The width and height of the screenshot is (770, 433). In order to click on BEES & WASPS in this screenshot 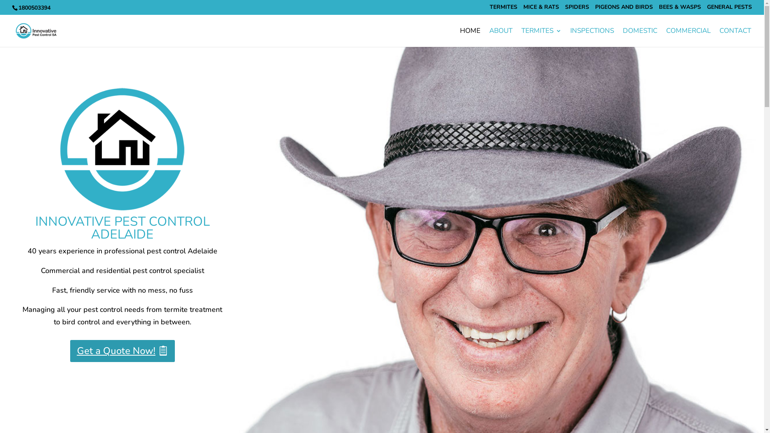, I will do `click(680, 9)`.